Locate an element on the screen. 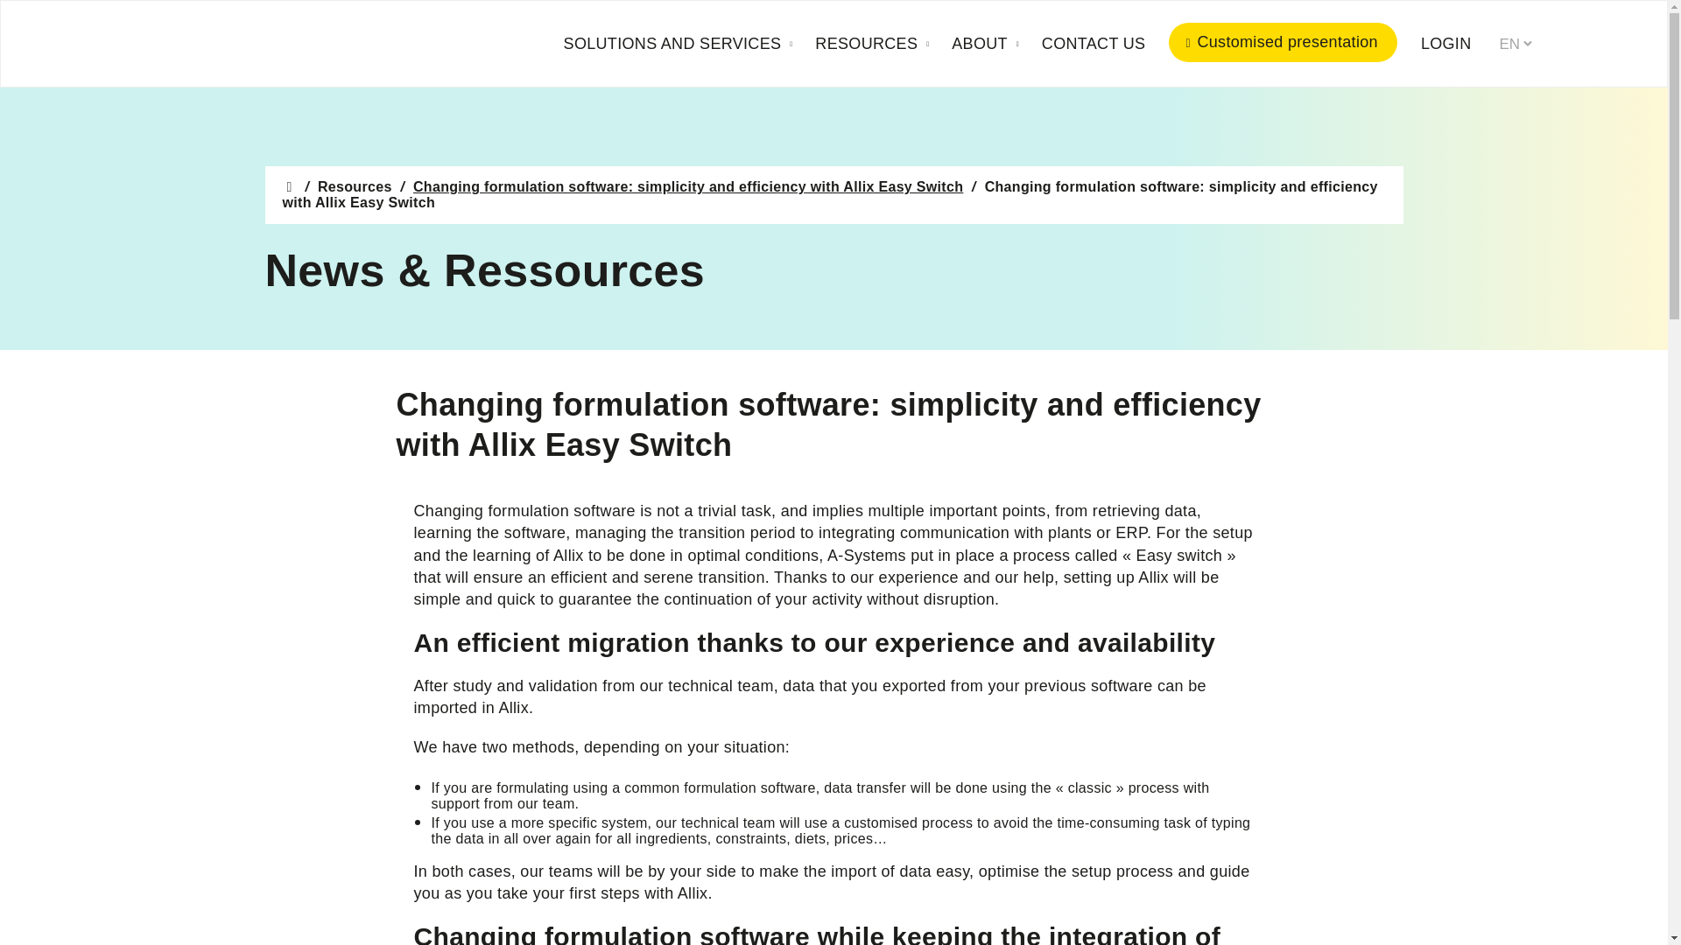 Image resolution: width=1681 pixels, height=945 pixels. ABOUT is located at coordinates (986, 44).